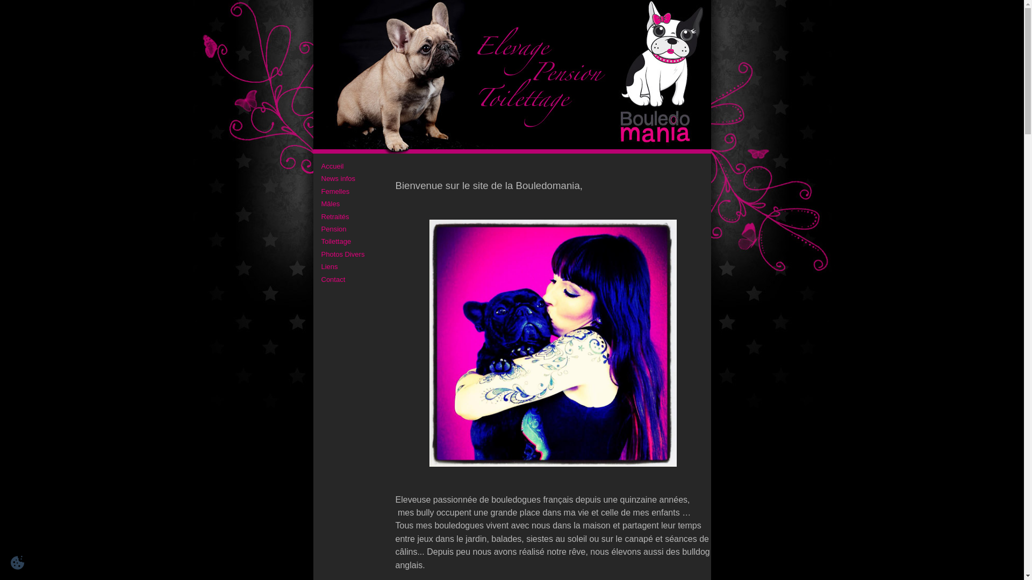  What do you see at coordinates (333, 279) in the screenshot?
I see `Contact` at bounding box center [333, 279].